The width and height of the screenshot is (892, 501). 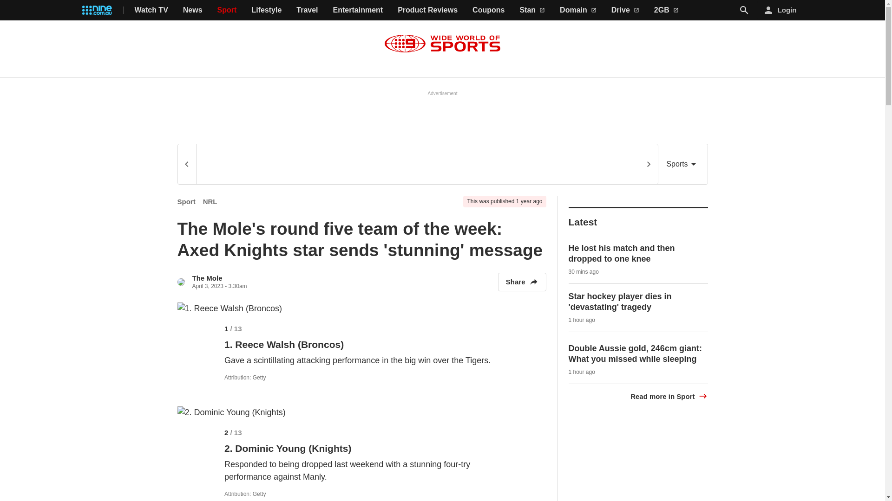 What do you see at coordinates (578, 10) in the screenshot?
I see `Domain` at bounding box center [578, 10].